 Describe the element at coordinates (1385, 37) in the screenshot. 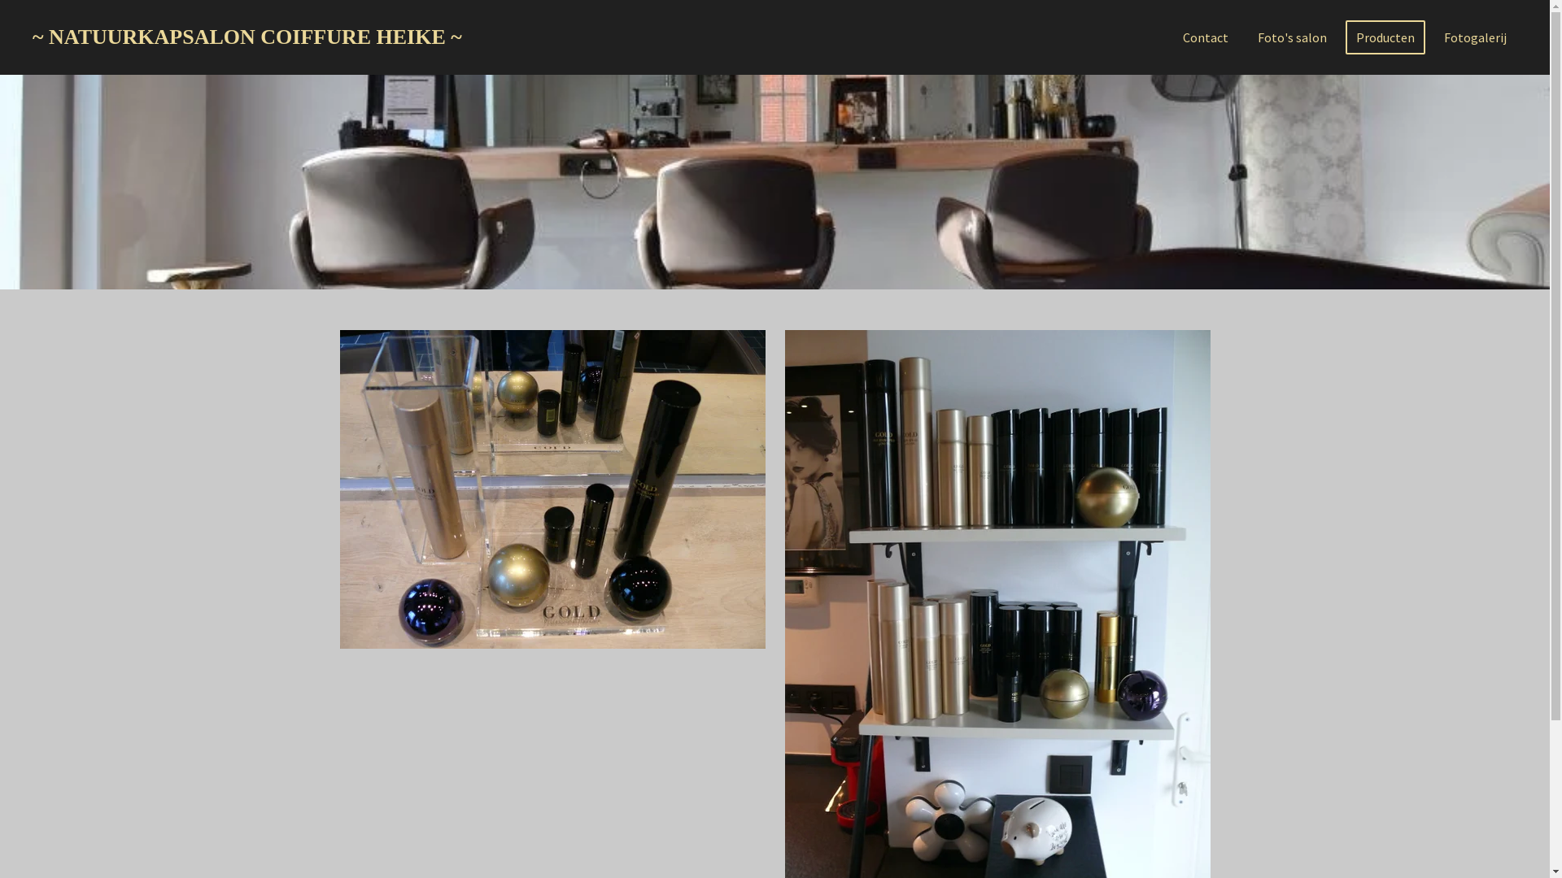

I see `Producten` at that location.